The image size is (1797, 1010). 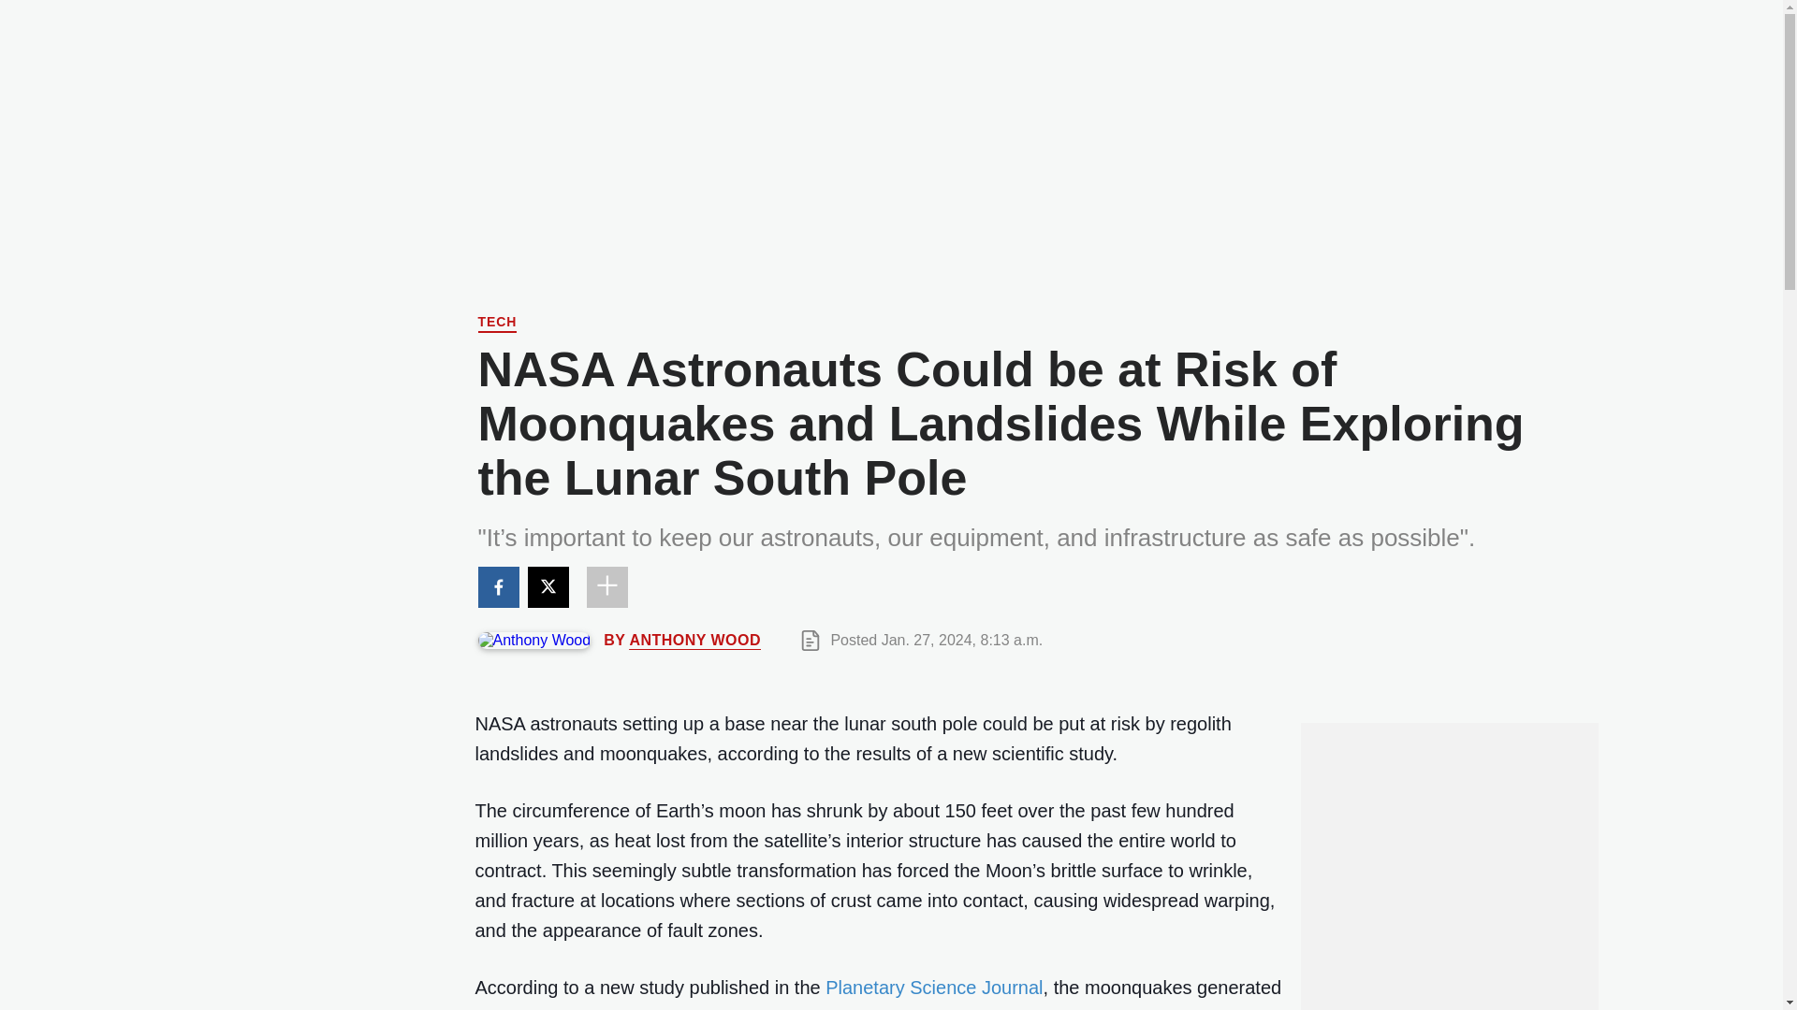 I want to click on ANTHONY WOOD, so click(x=694, y=640).